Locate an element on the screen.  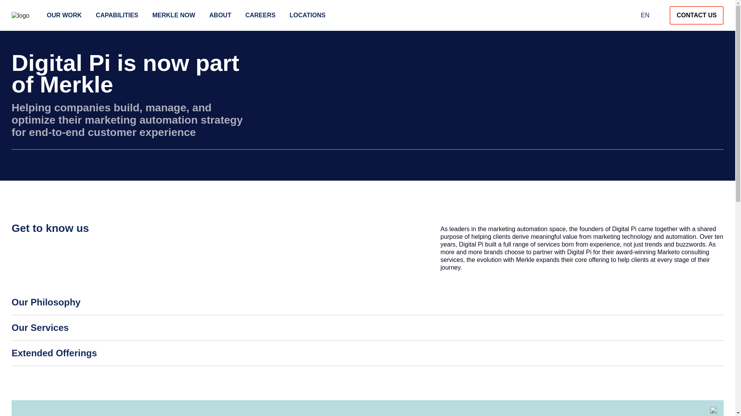
ABOUT is located at coordinates (220, 15).